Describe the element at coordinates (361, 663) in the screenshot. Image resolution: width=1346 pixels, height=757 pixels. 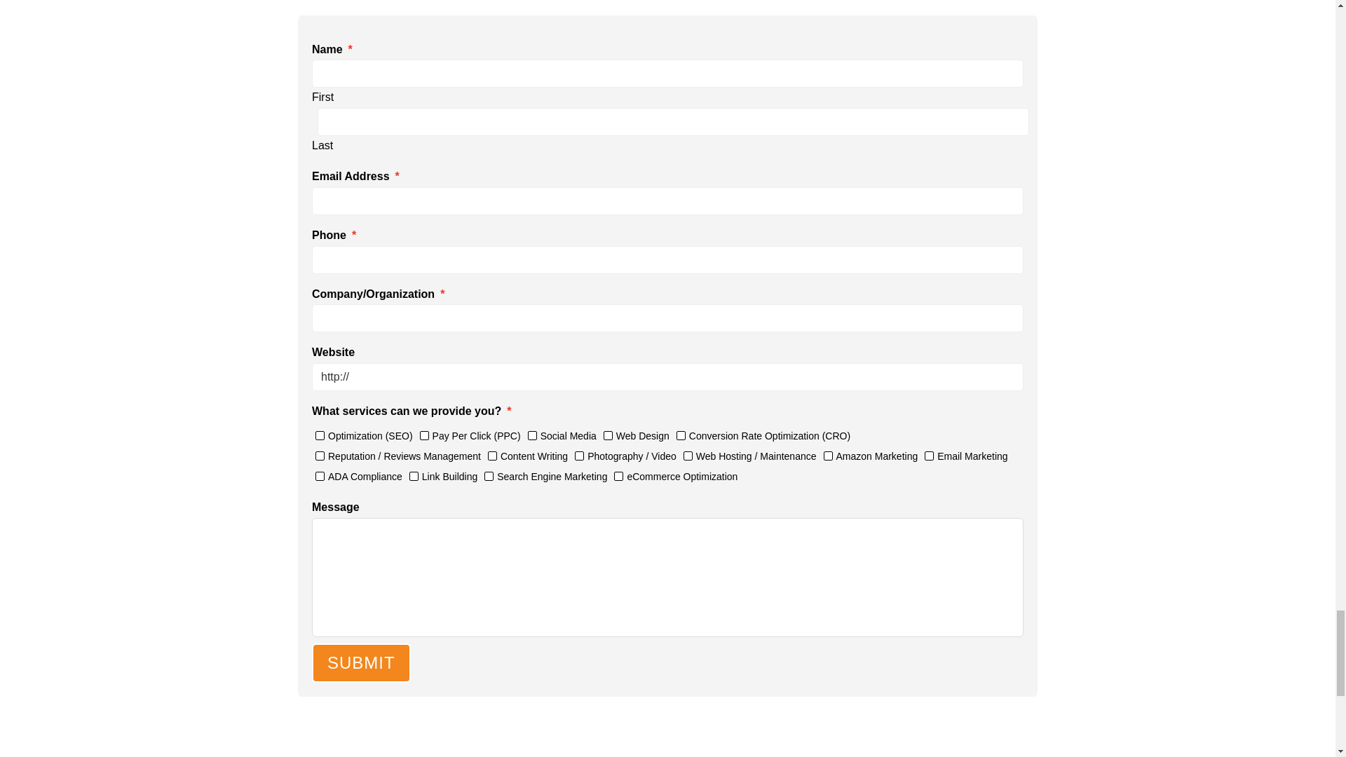
I see `Submit` at that location.